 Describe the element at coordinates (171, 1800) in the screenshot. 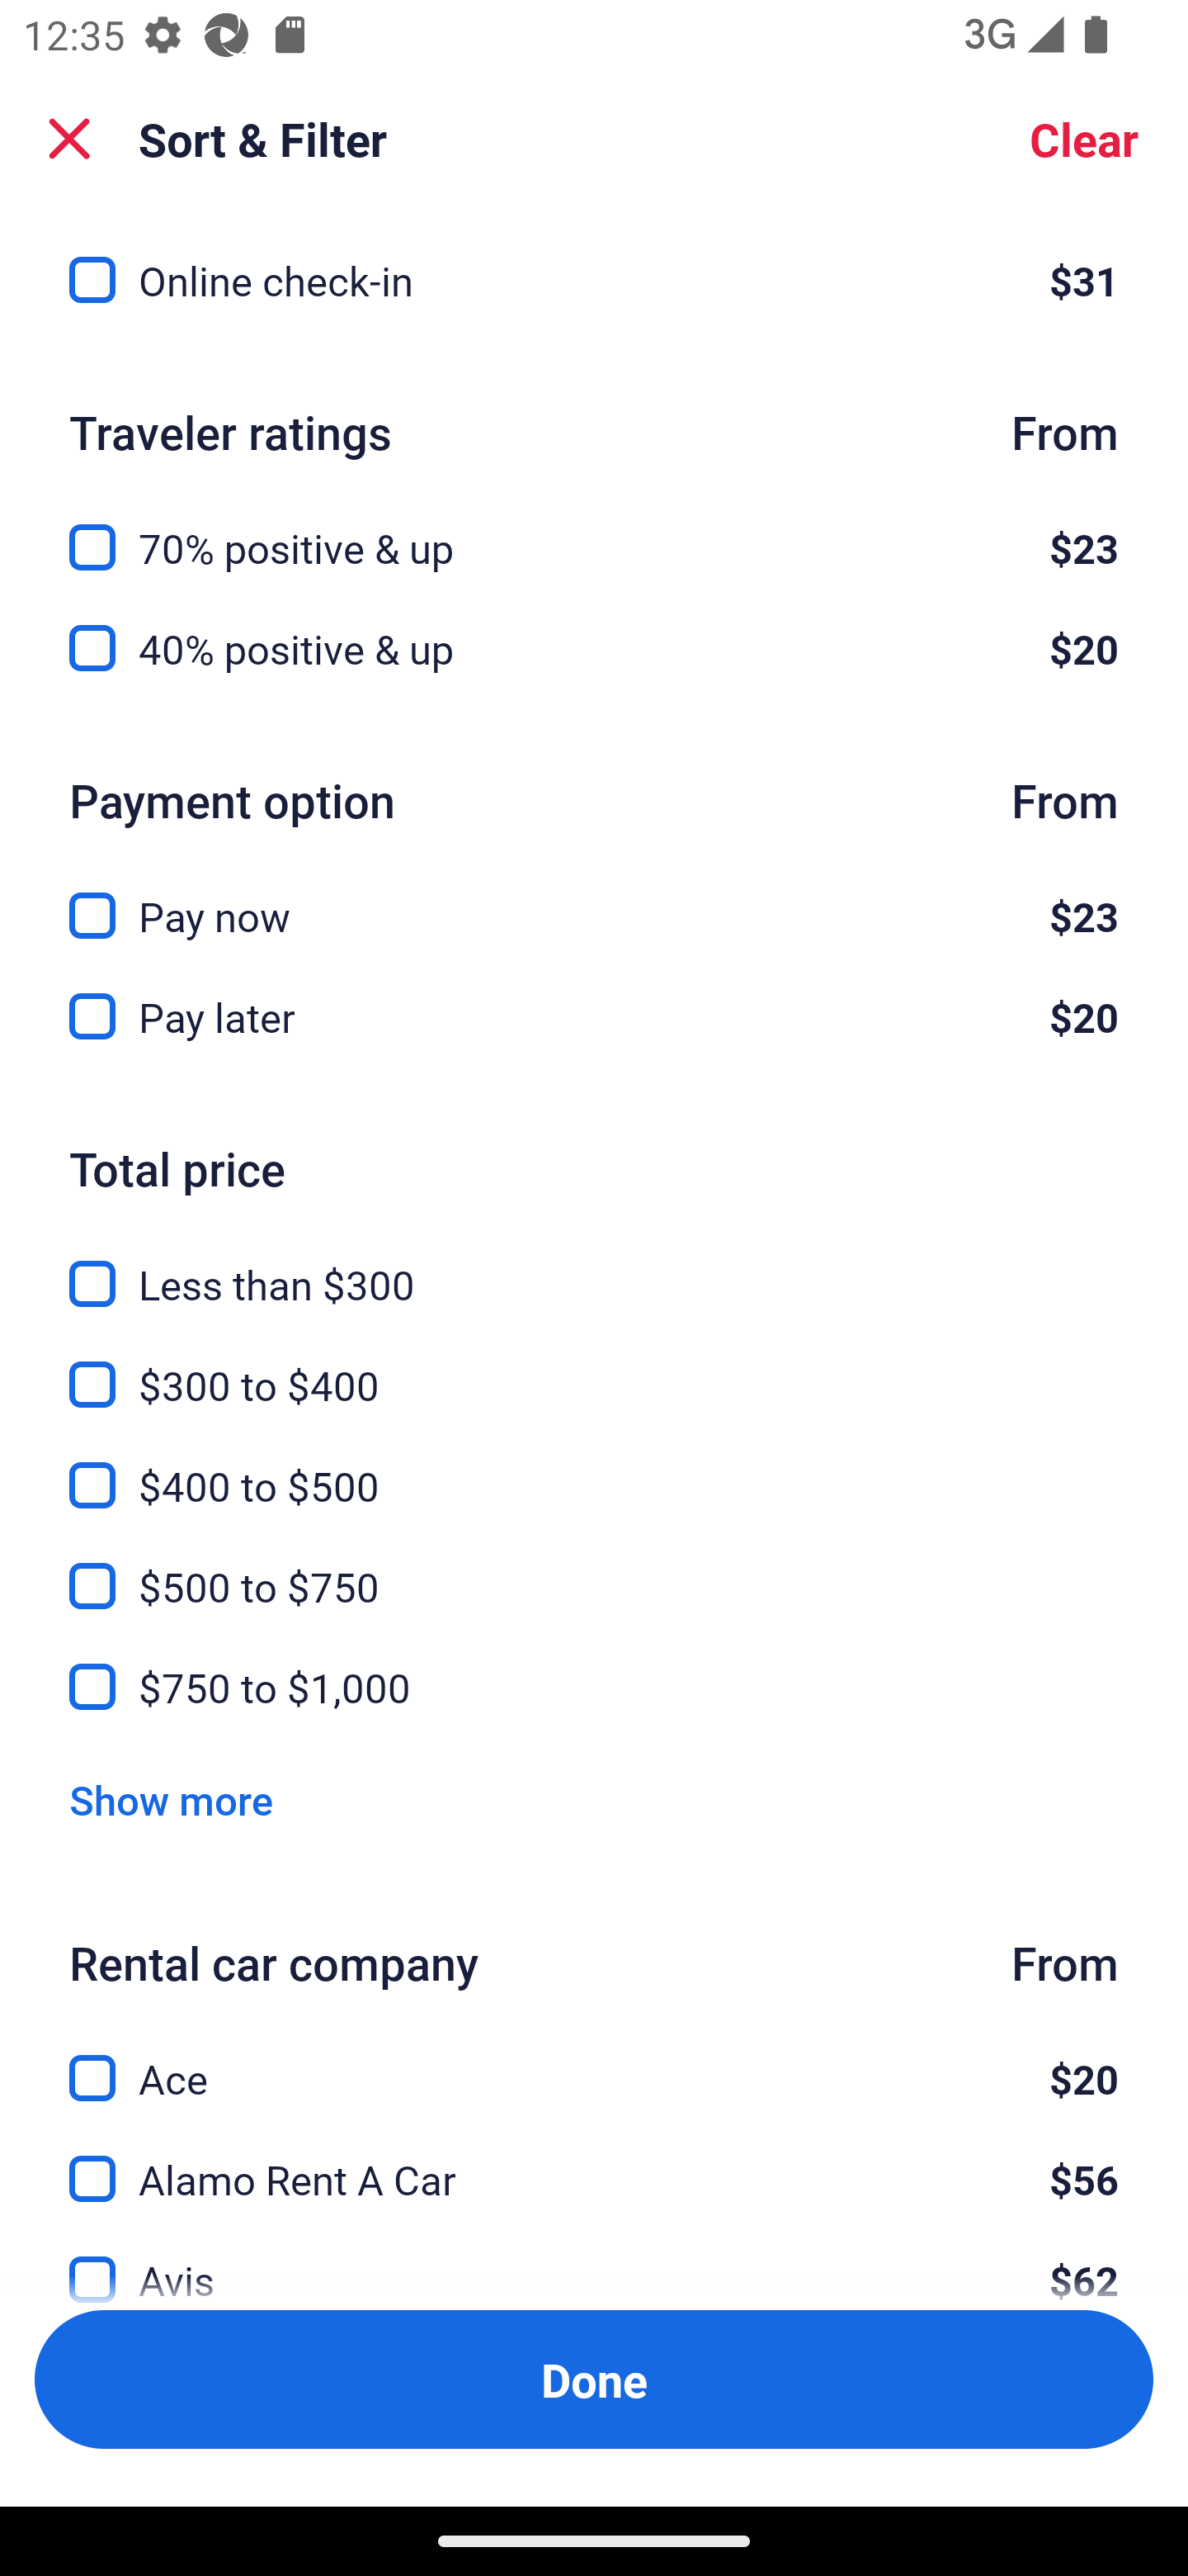

I see `Show more Show more Link` at that location.